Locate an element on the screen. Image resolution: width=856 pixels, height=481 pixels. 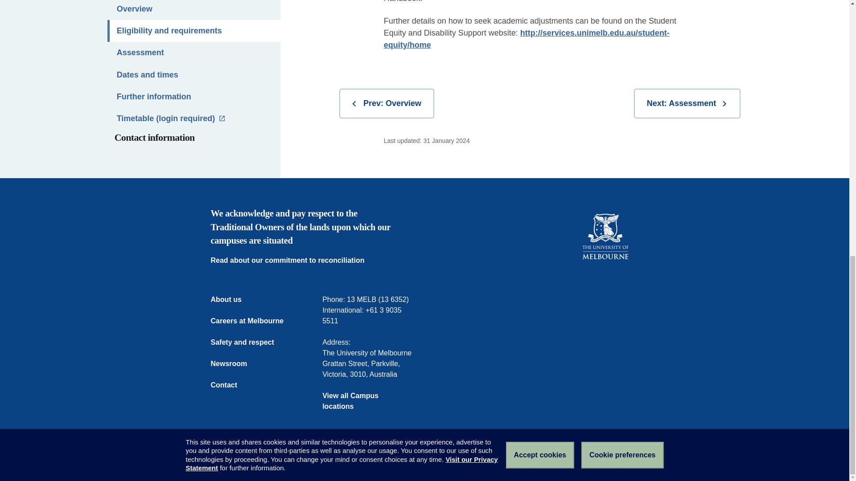
Safety and respect is located at coordinates (248, 342).